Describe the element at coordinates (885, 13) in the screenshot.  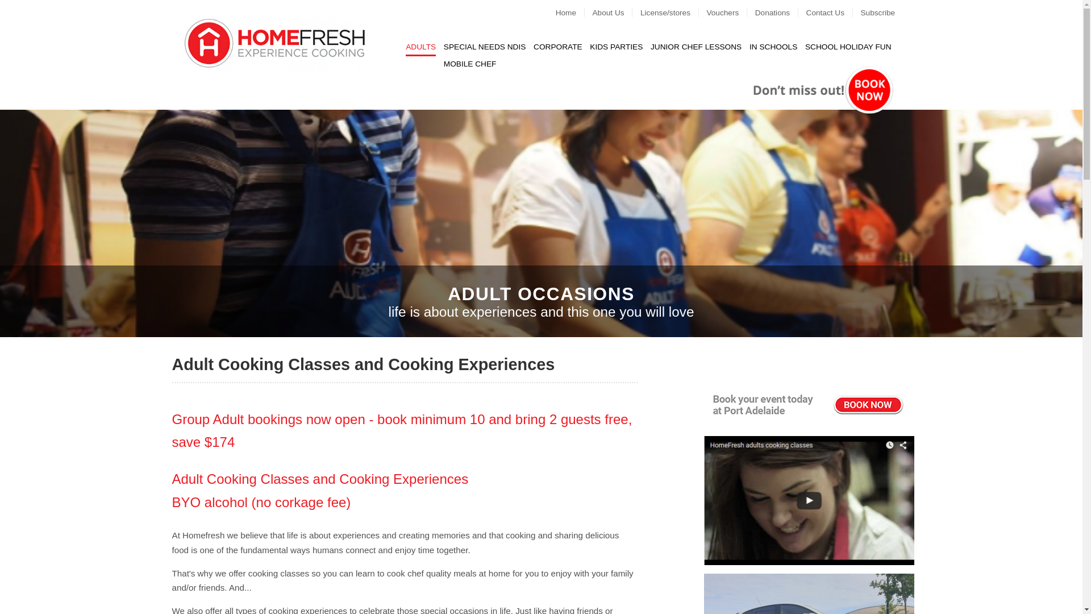
I see `Subscribe` at that location.